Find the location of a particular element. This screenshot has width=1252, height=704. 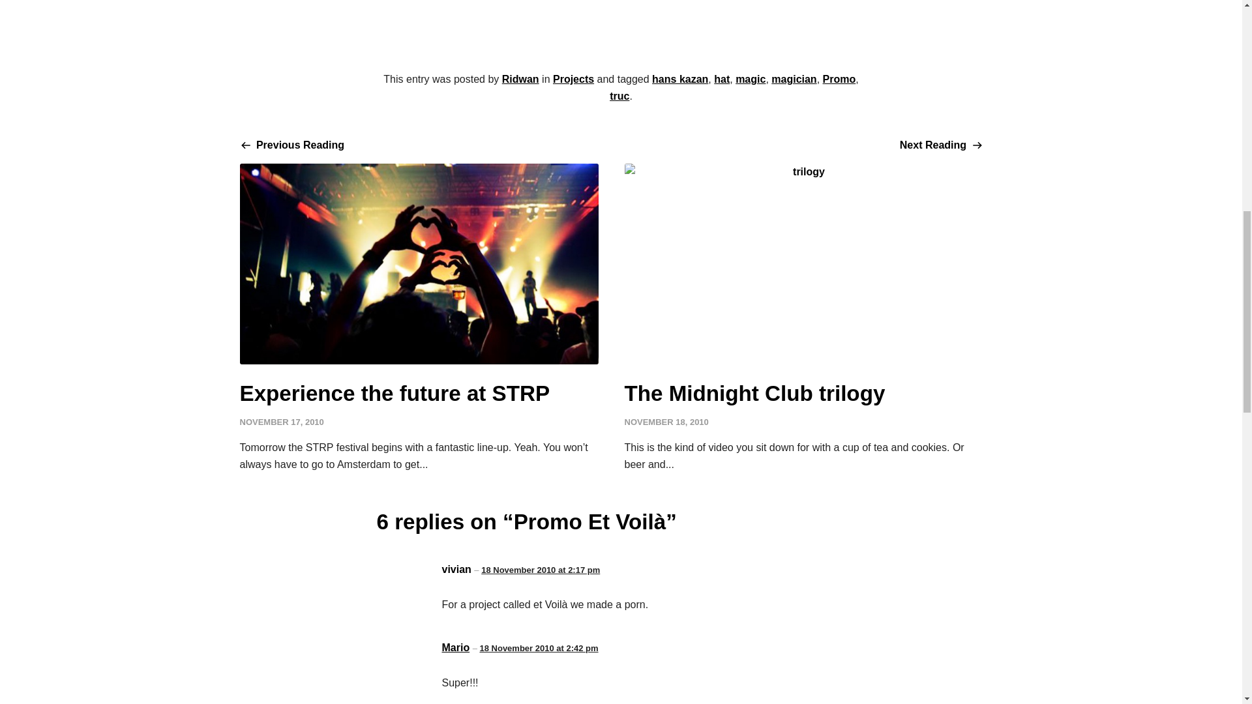

Promo is located at coordinates (839, 79).